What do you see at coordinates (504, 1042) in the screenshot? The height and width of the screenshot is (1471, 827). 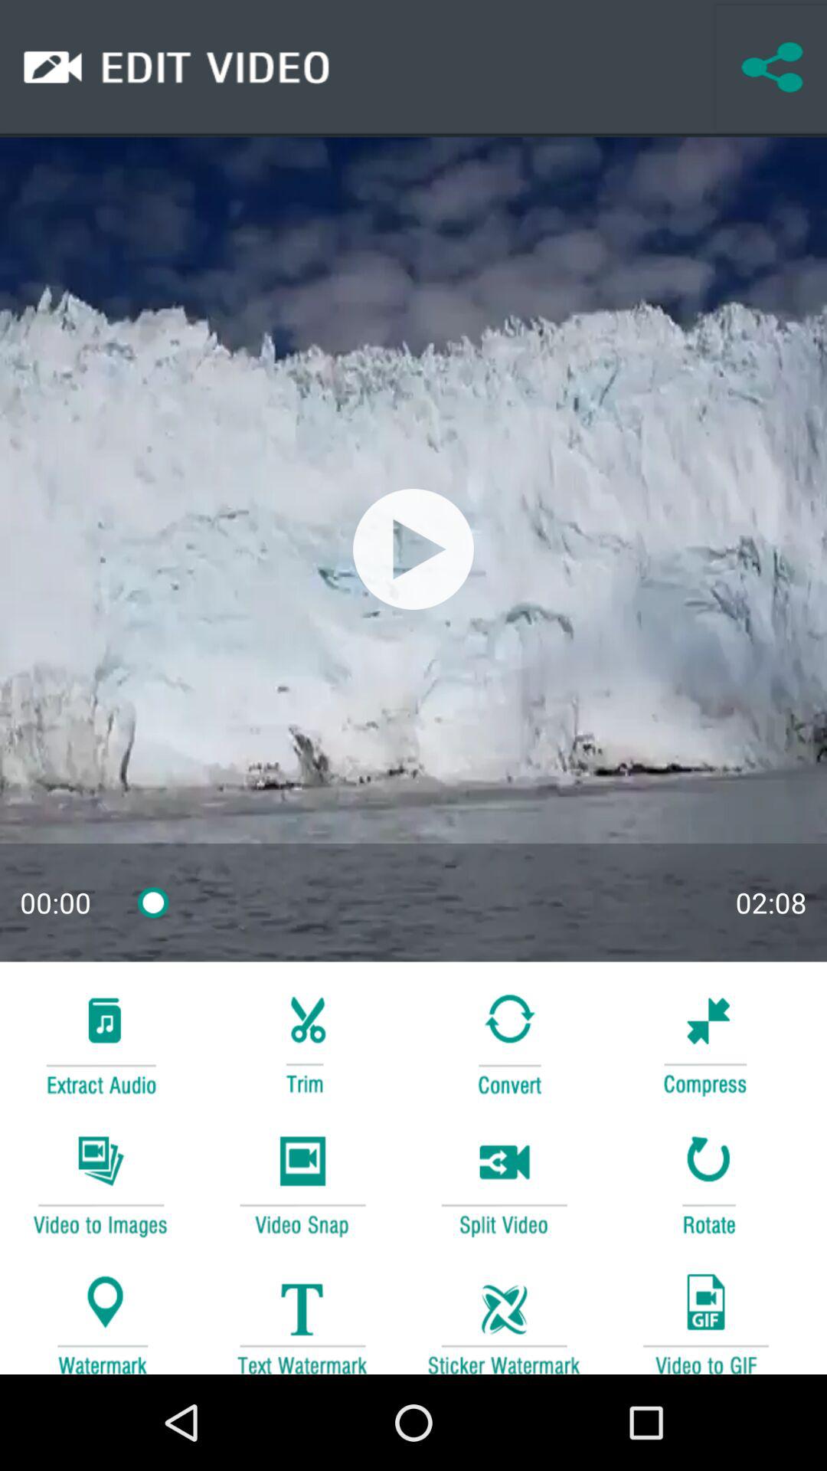 I see `convert video` at bounding box center [504, 1042].